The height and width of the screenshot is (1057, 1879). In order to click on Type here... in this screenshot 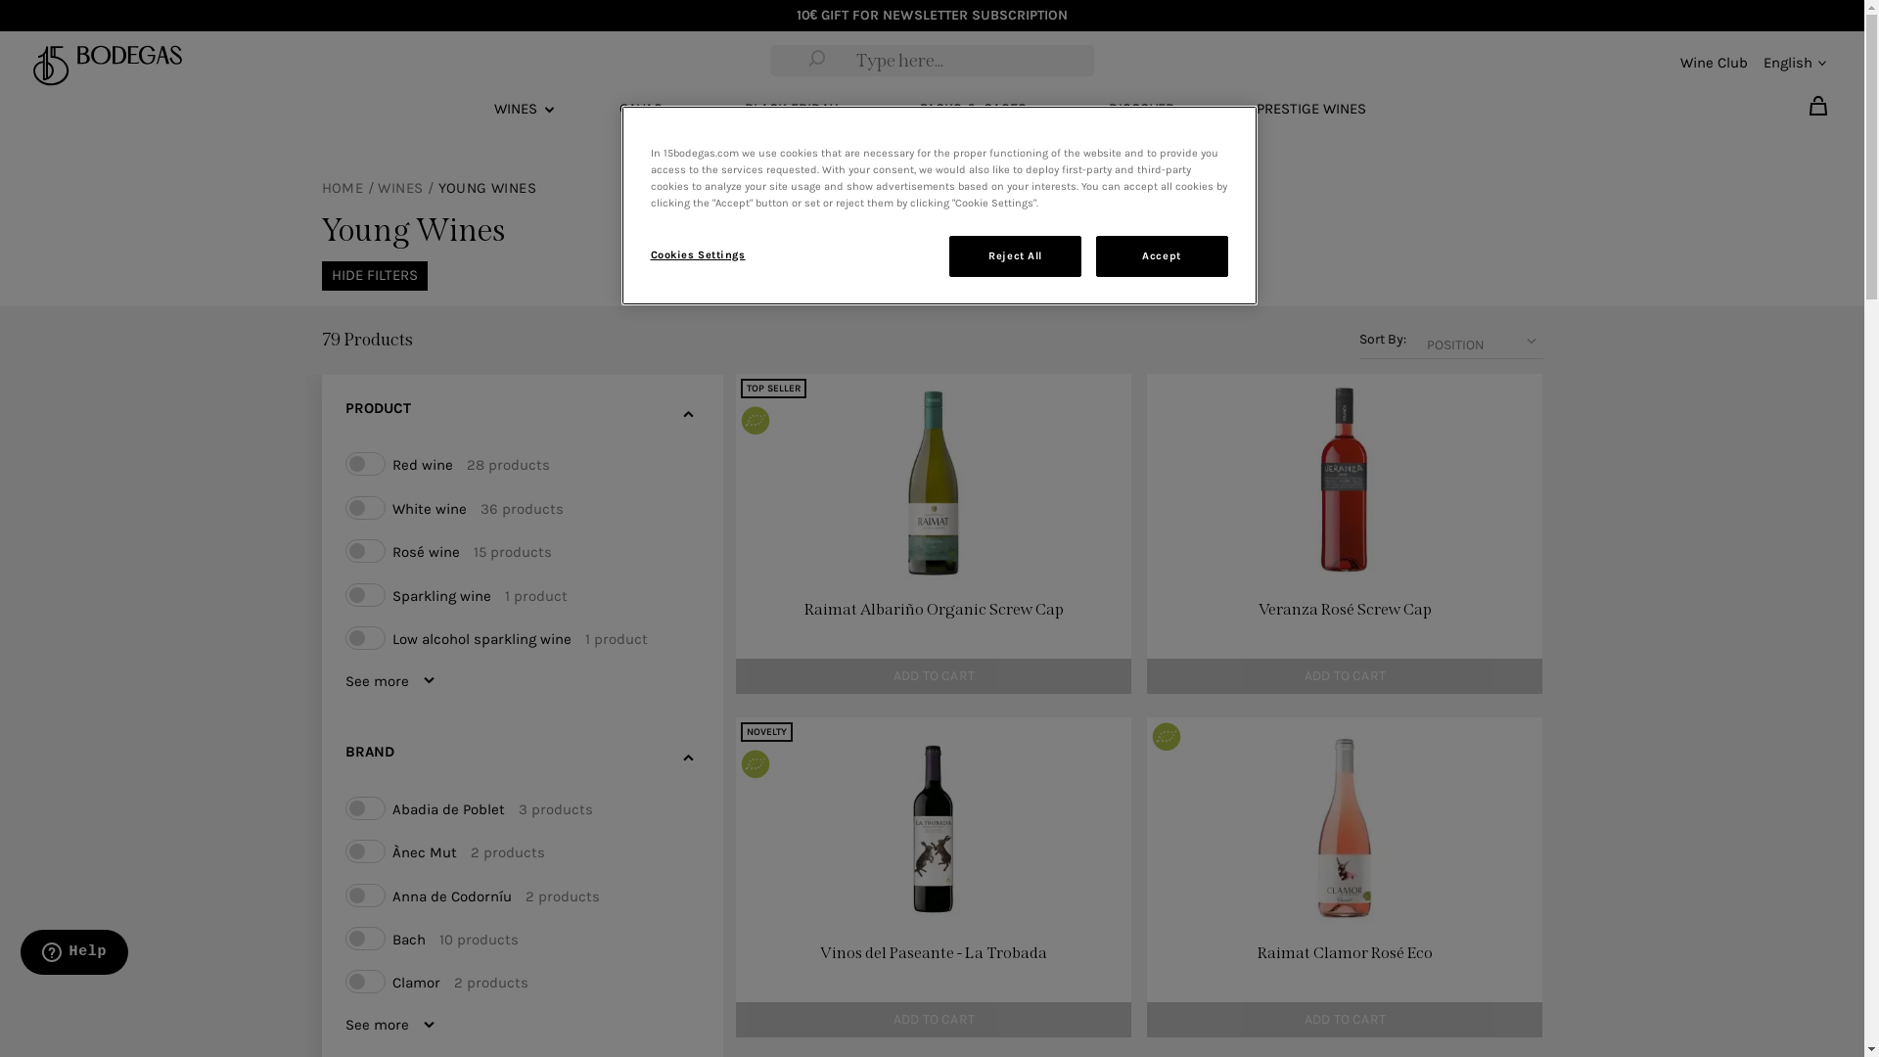, I will do `click(817, 61)`.